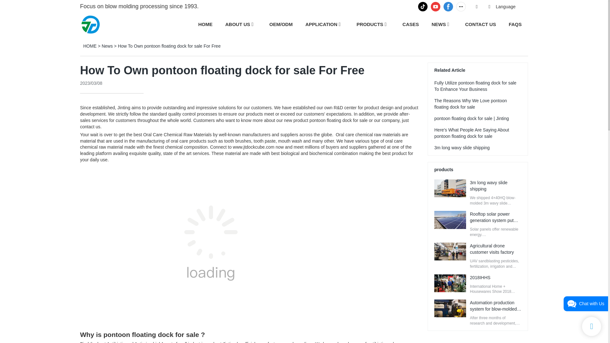  What do you see at coordinates (369, 24) in the screenshot?
I see `PRODUCTS` at bounding box center [369, 24].